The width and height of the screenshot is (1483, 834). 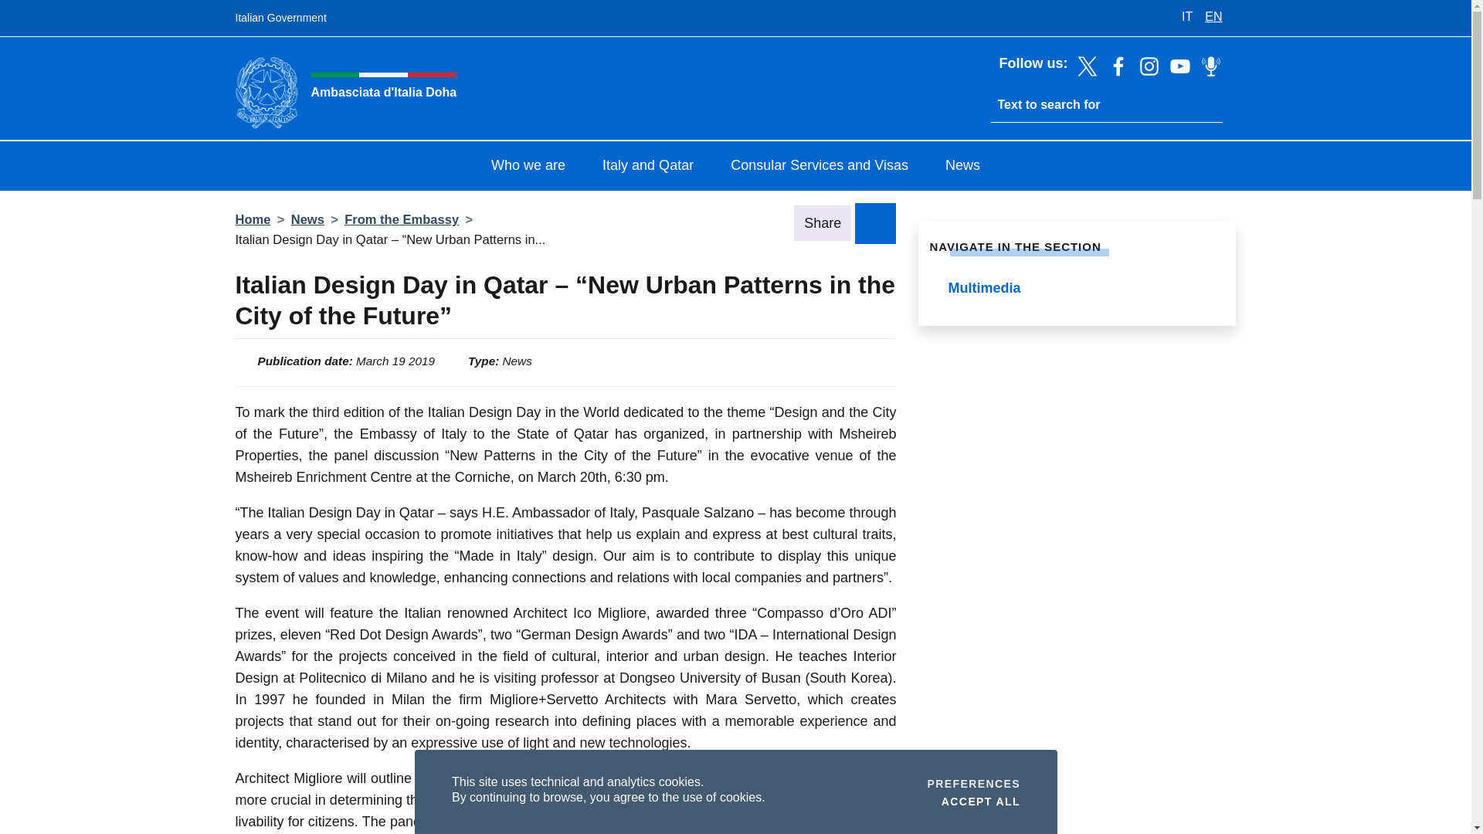 What do you see at coordinates (528, 167) in the screenshot?
I see `Multimedia` at bounding box center [528, 167].